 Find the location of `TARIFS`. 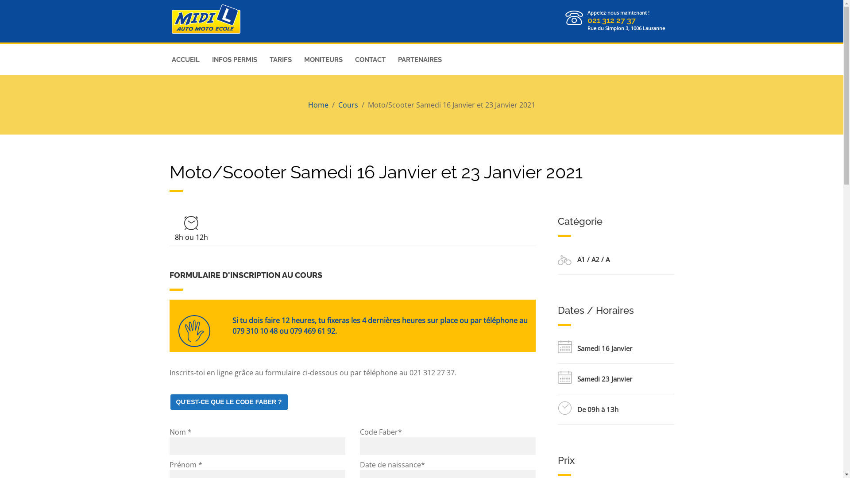

TARIFS is located at coordinates (280, 60).